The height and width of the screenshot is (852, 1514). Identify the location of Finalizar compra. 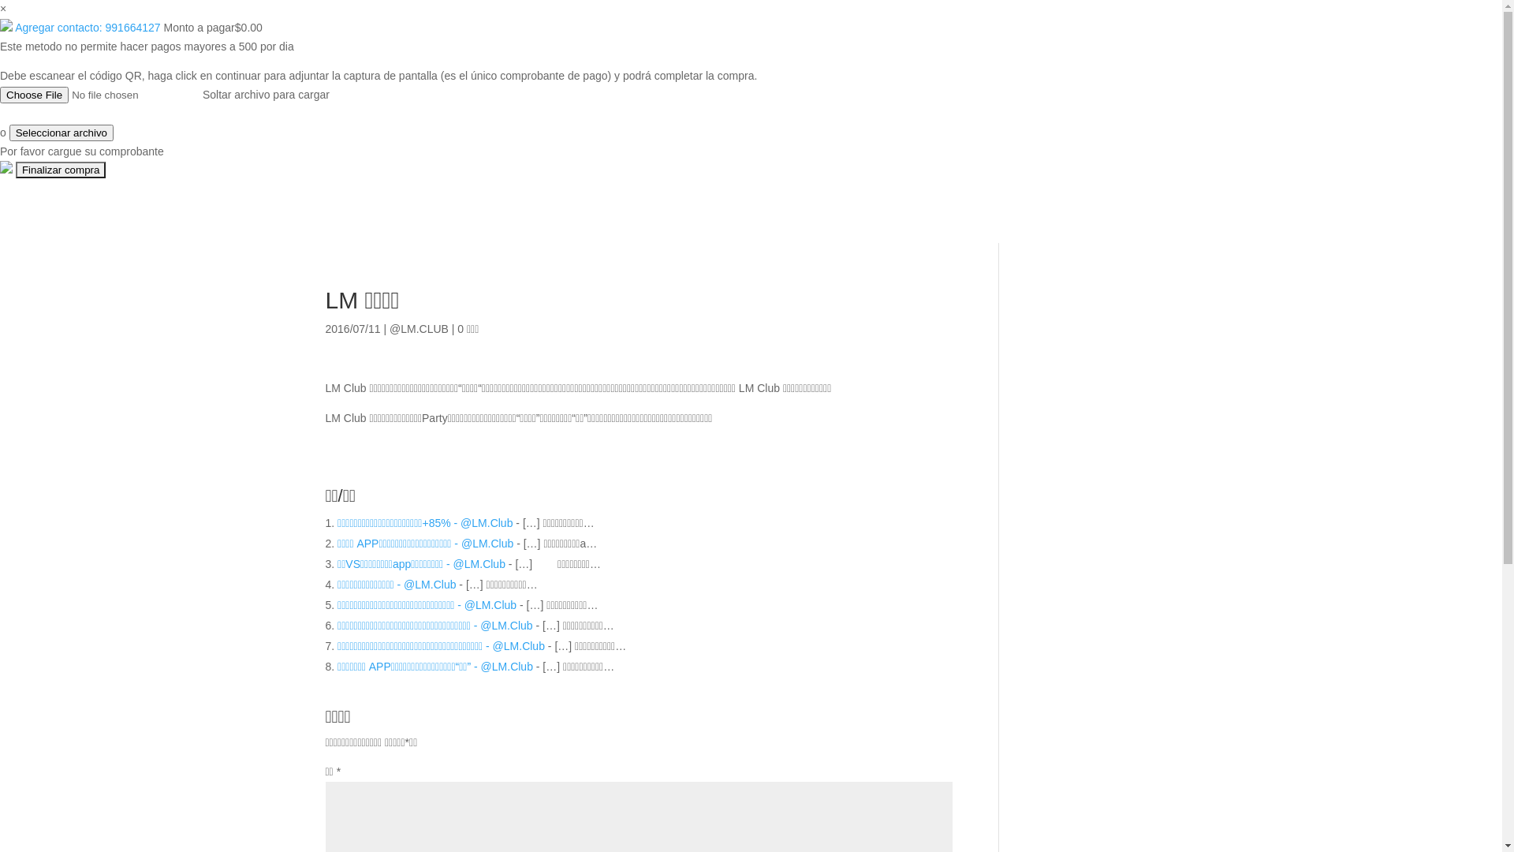
(62, 170).